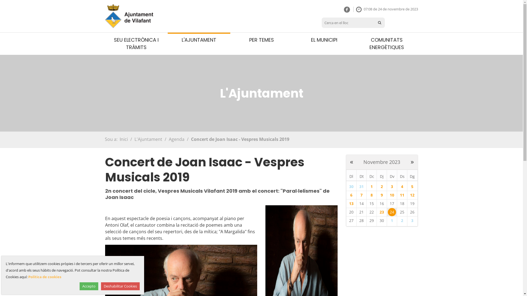 This screenshot has width=527, height=296. What do you see at coordinates (351, 204) in the screenshot?
I see `13` at bounding box center [351, 204].